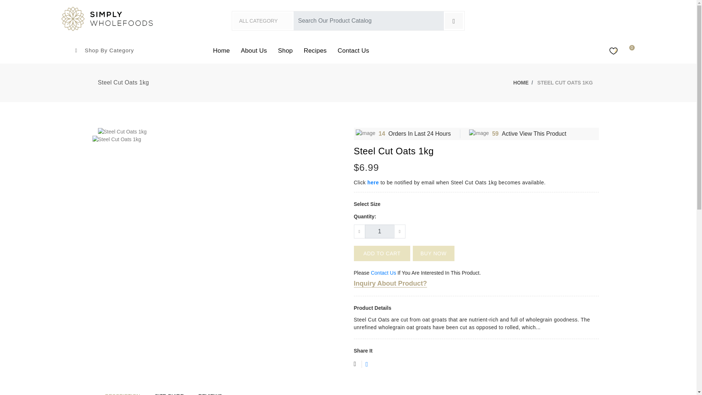  What do you see at coordinates (362, 365) in the screenshot?
I see `wishlist` at bounding box center [362, 365].